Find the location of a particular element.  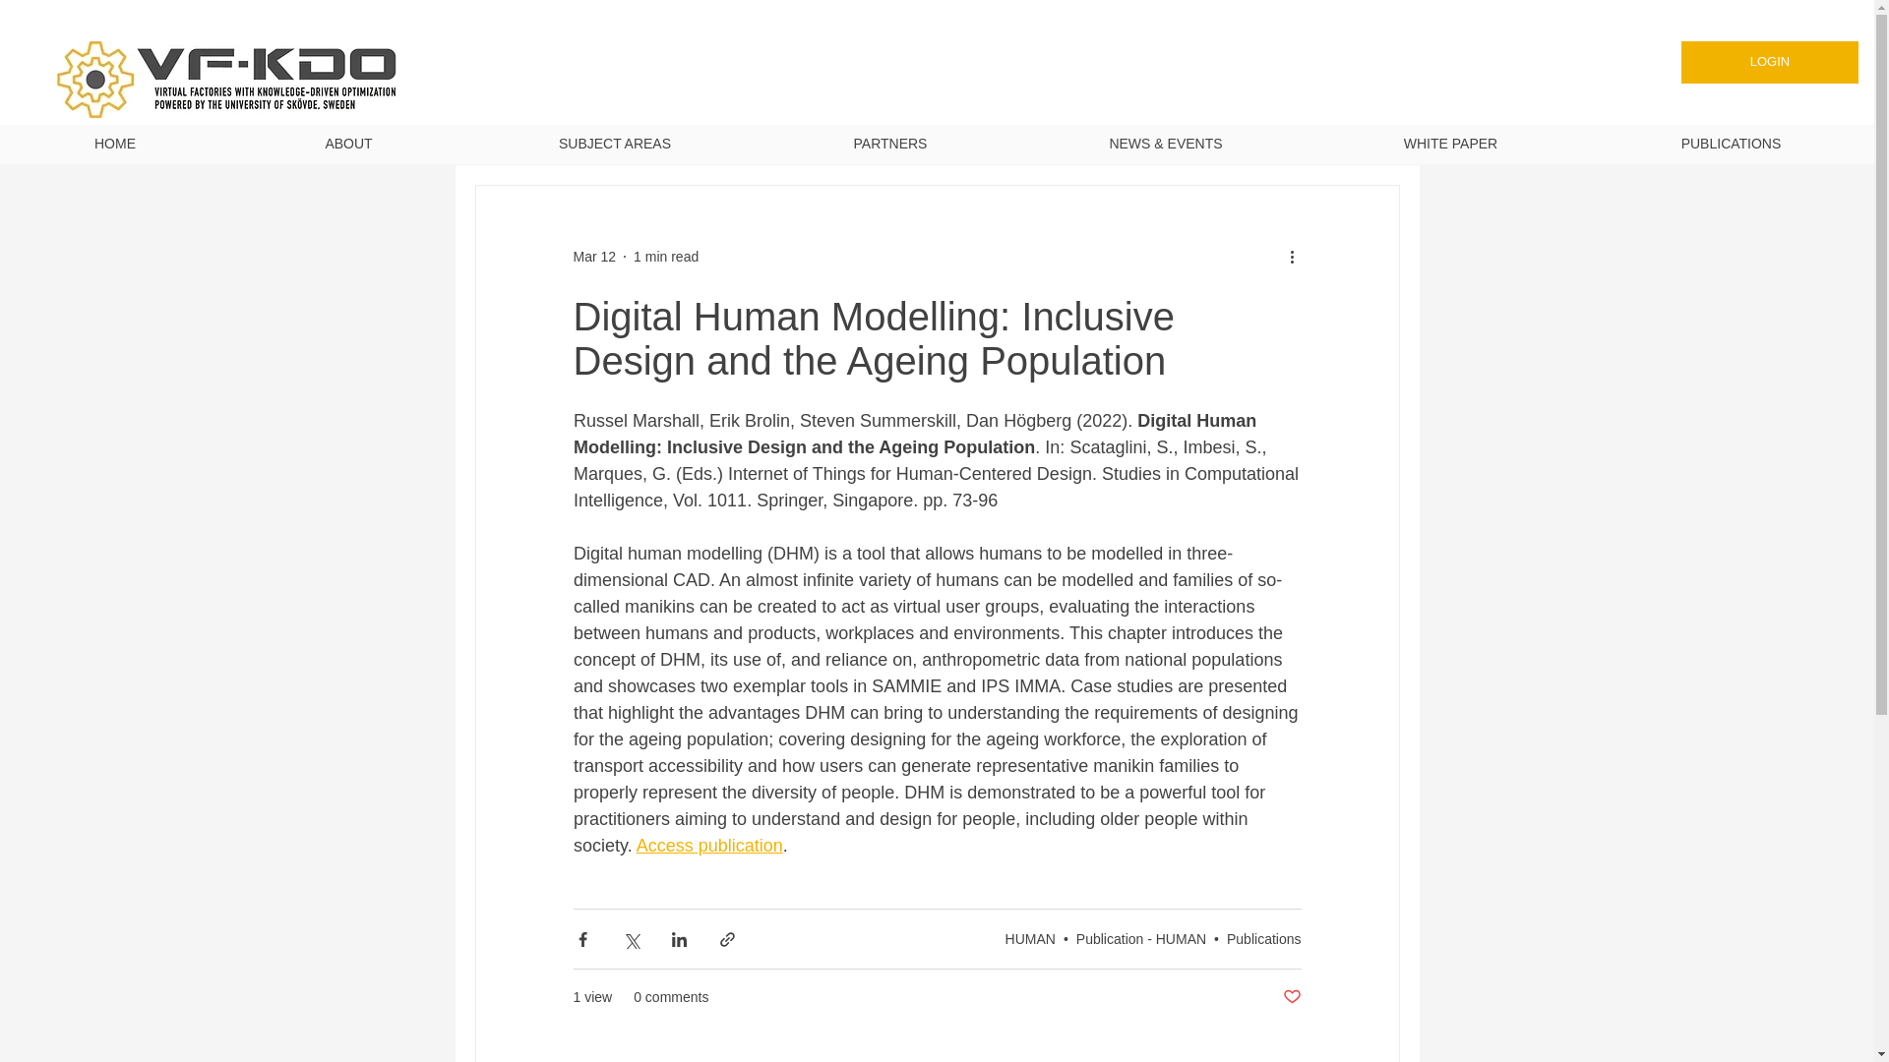

Publication - HUMAN is located at coordinates (1141, 938).